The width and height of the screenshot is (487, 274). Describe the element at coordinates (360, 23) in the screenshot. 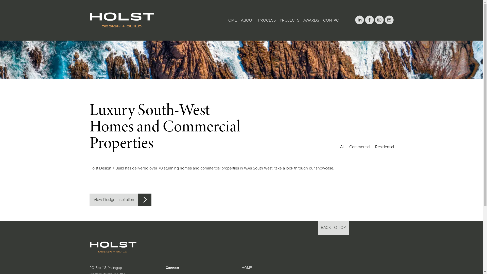

I see `FOLLOW US ON LINKEDIN` at that location.